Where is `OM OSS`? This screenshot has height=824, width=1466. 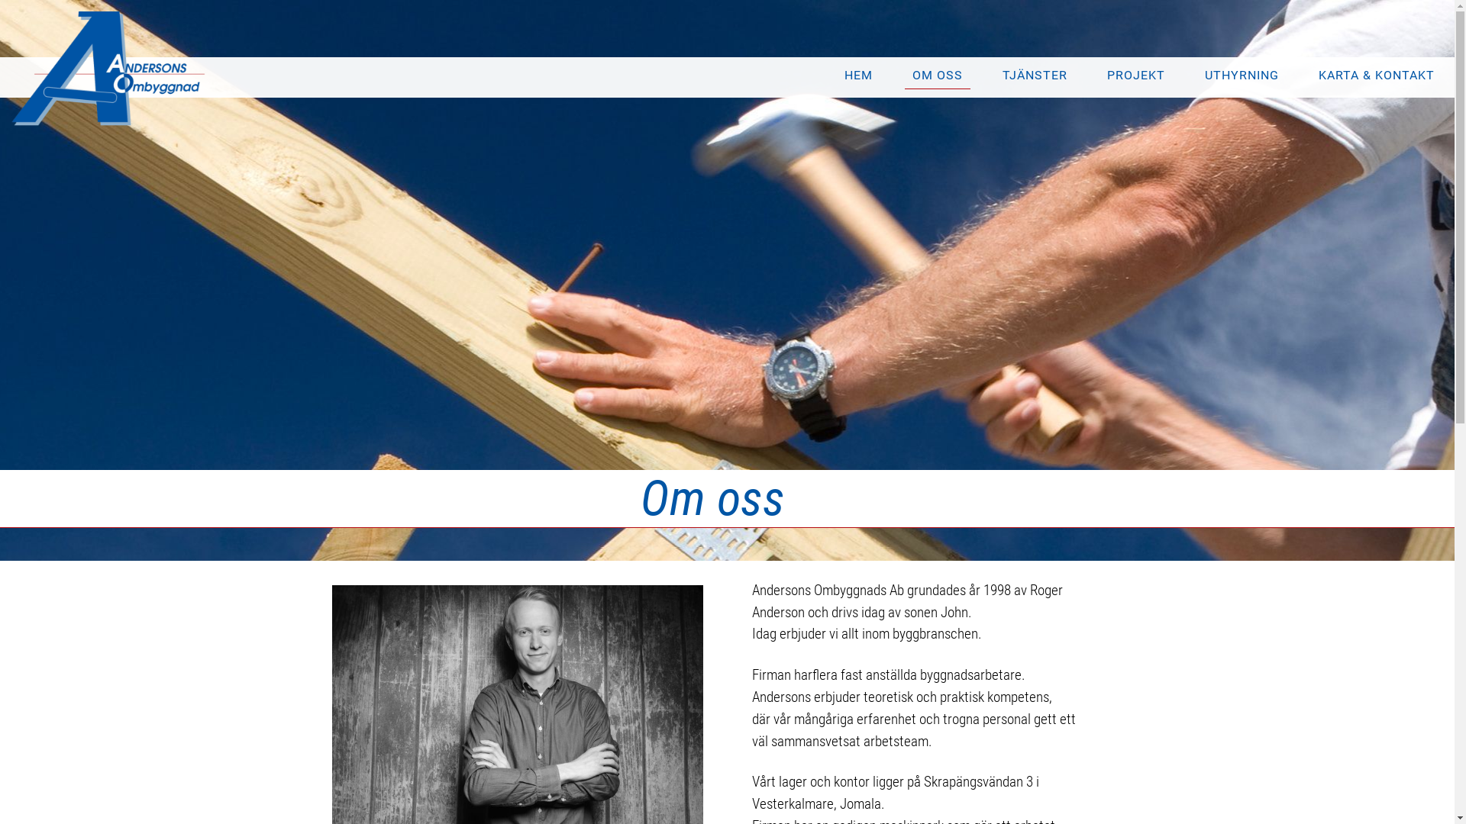 OM OSS is located at coordinates (938, 76).